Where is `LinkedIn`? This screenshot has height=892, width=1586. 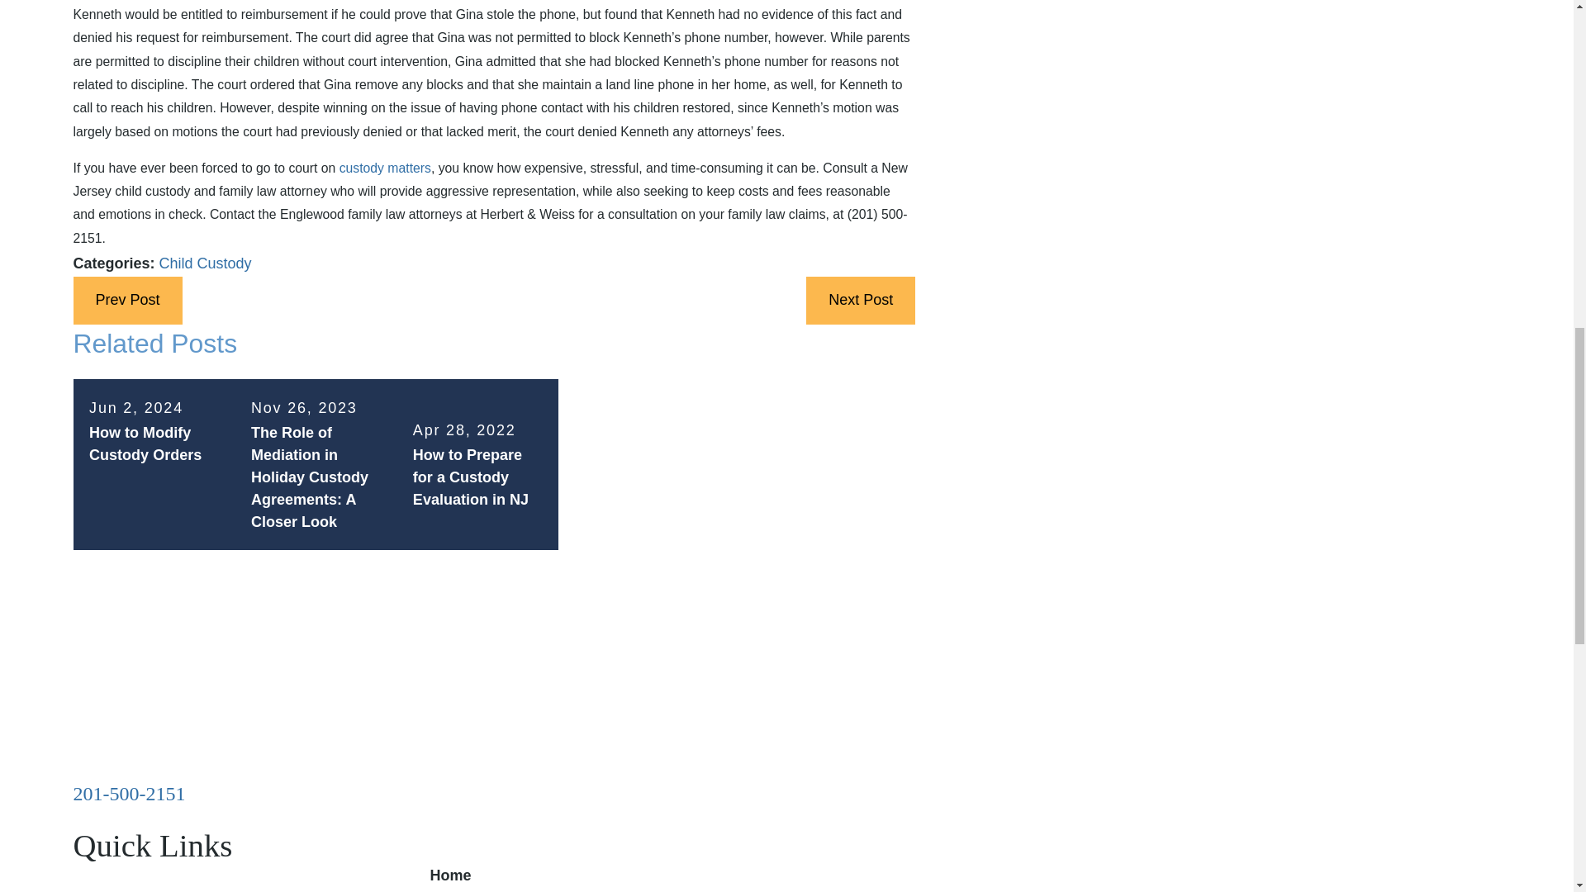
LinkedIn is located at coordinates (126, 819).